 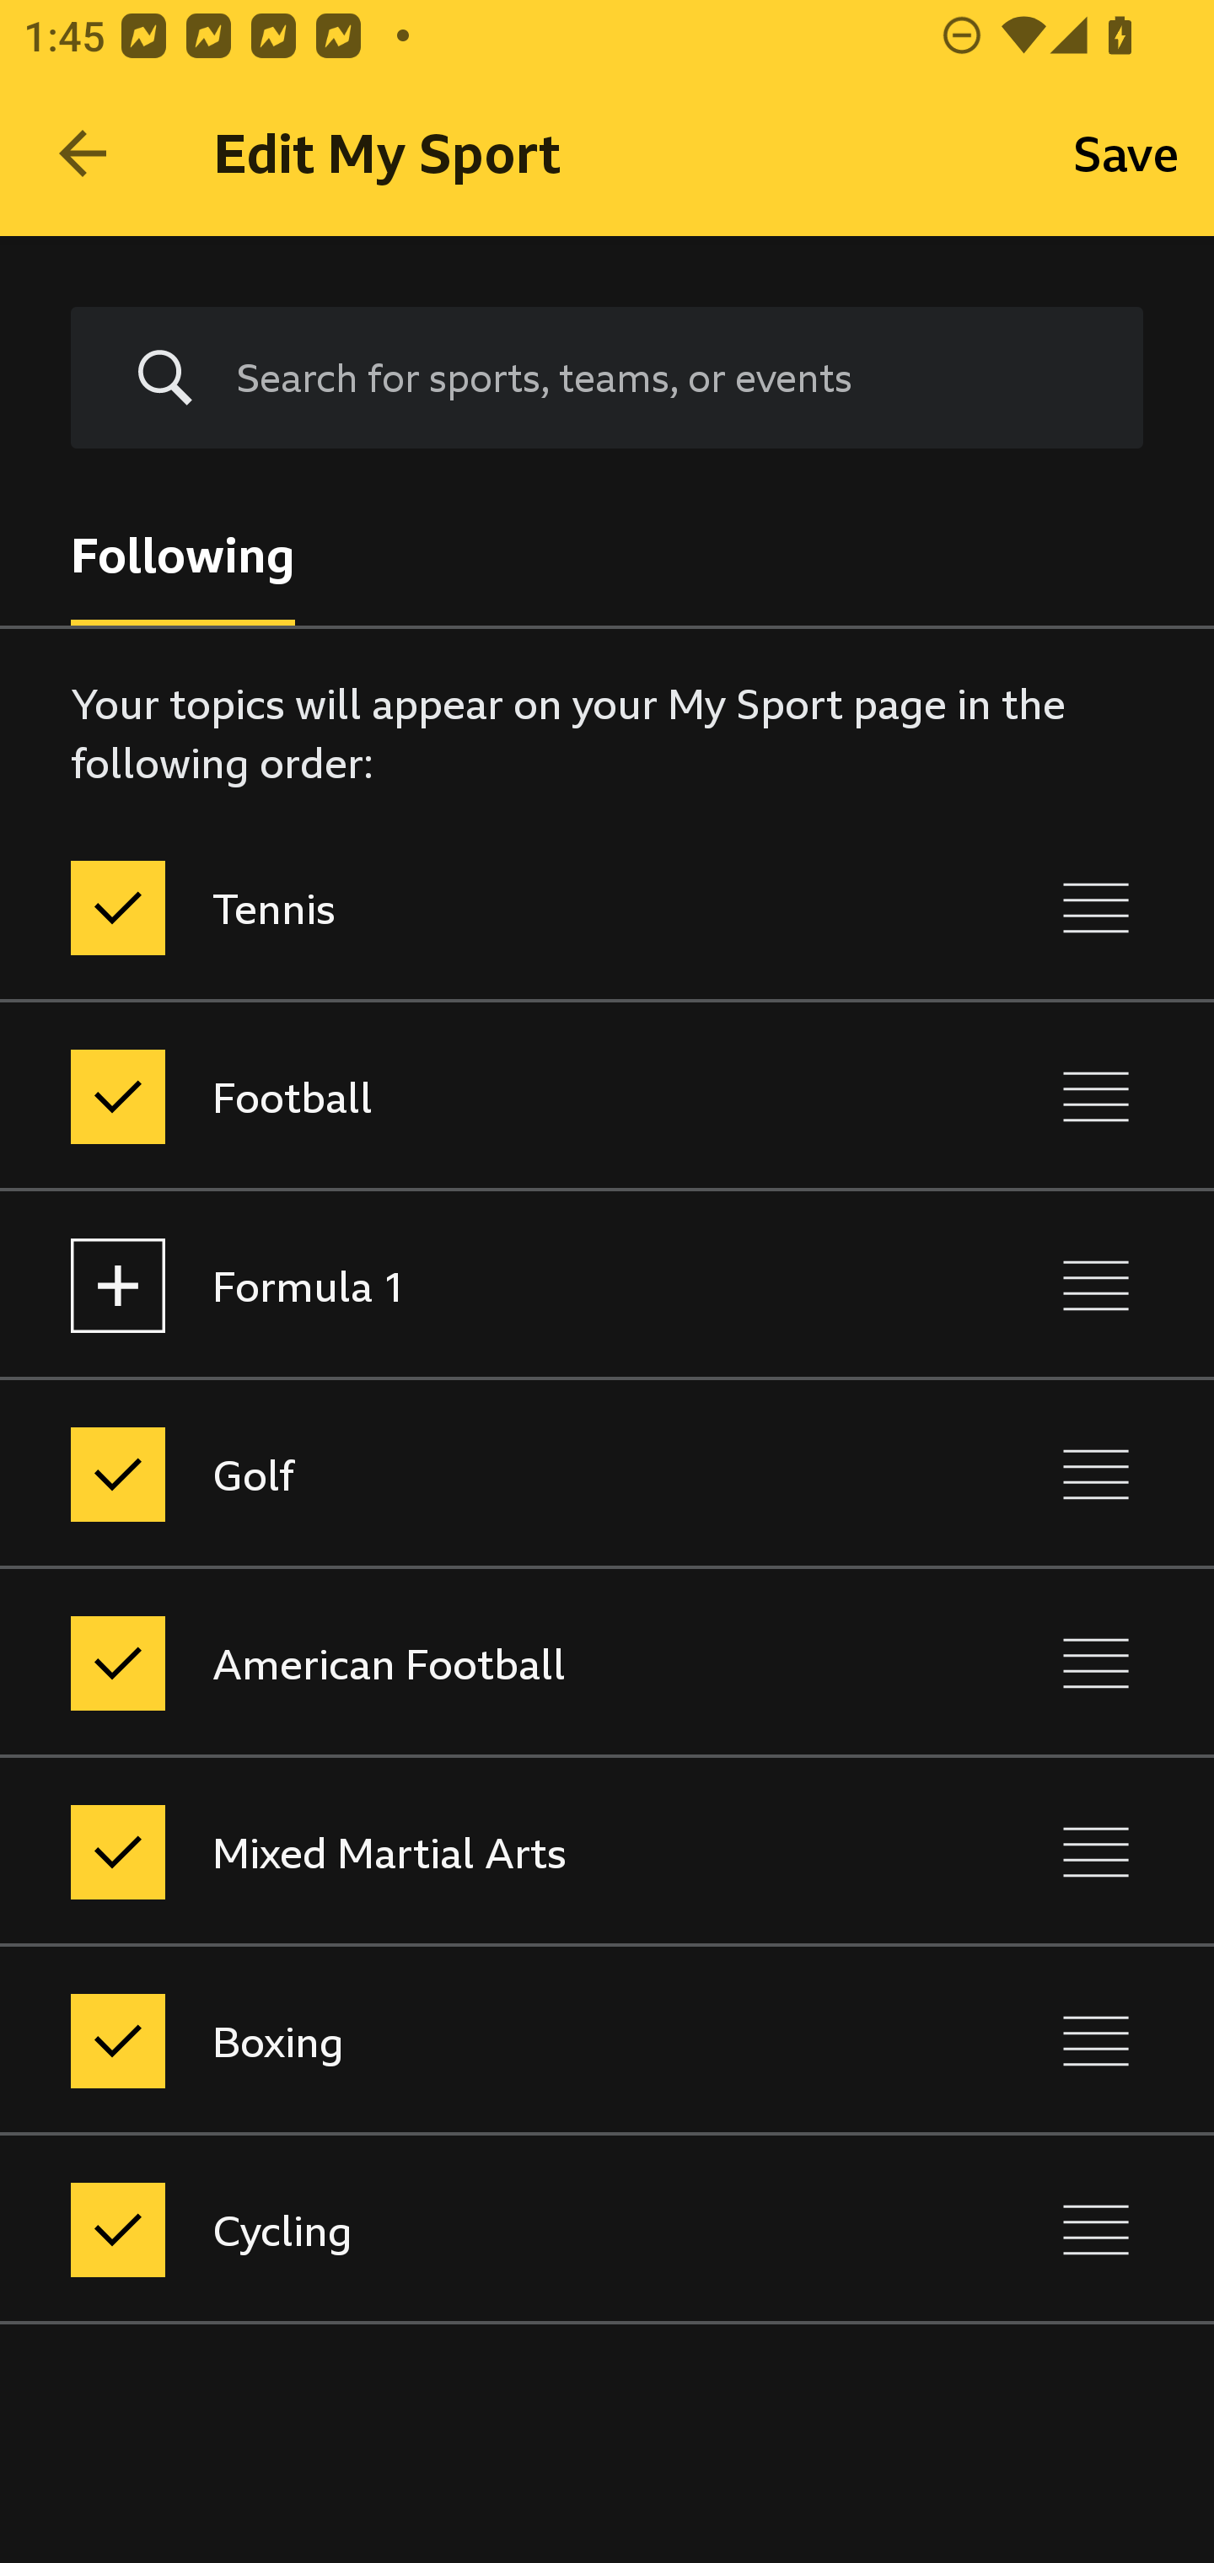 What do you see at coordinates (465, 1285) in the screenshot?
I see `Formula 1` at bounding box center [465, 1285].